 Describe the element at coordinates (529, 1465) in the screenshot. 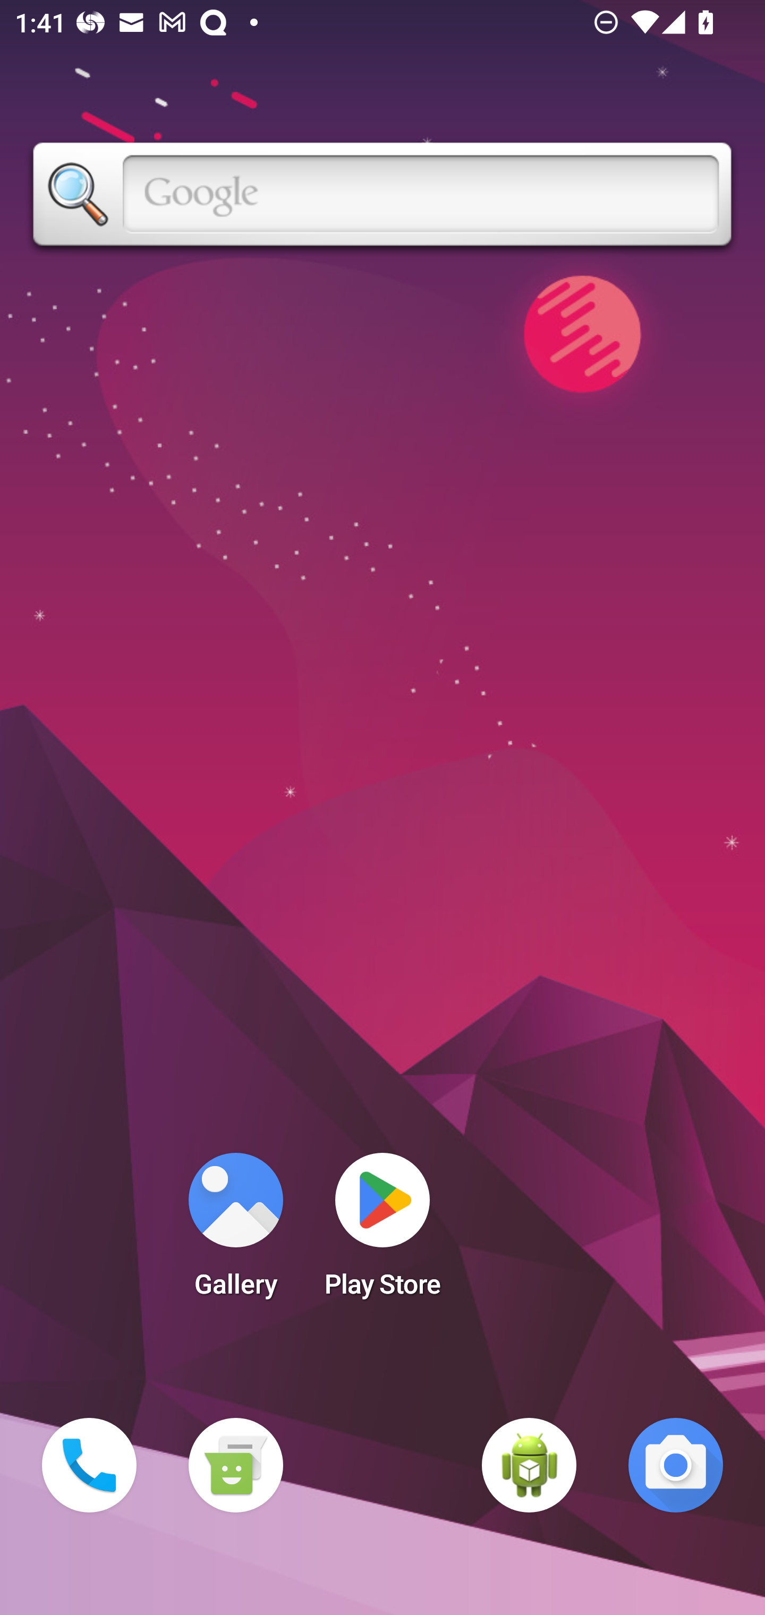

I see `WebView Browser Tester` at that location.